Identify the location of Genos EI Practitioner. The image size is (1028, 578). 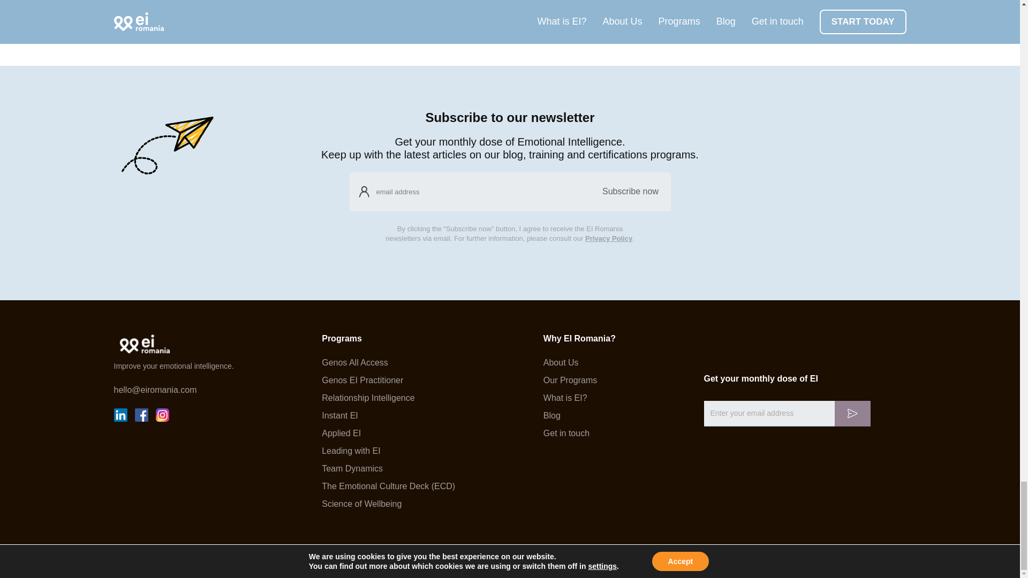
(388, 381).